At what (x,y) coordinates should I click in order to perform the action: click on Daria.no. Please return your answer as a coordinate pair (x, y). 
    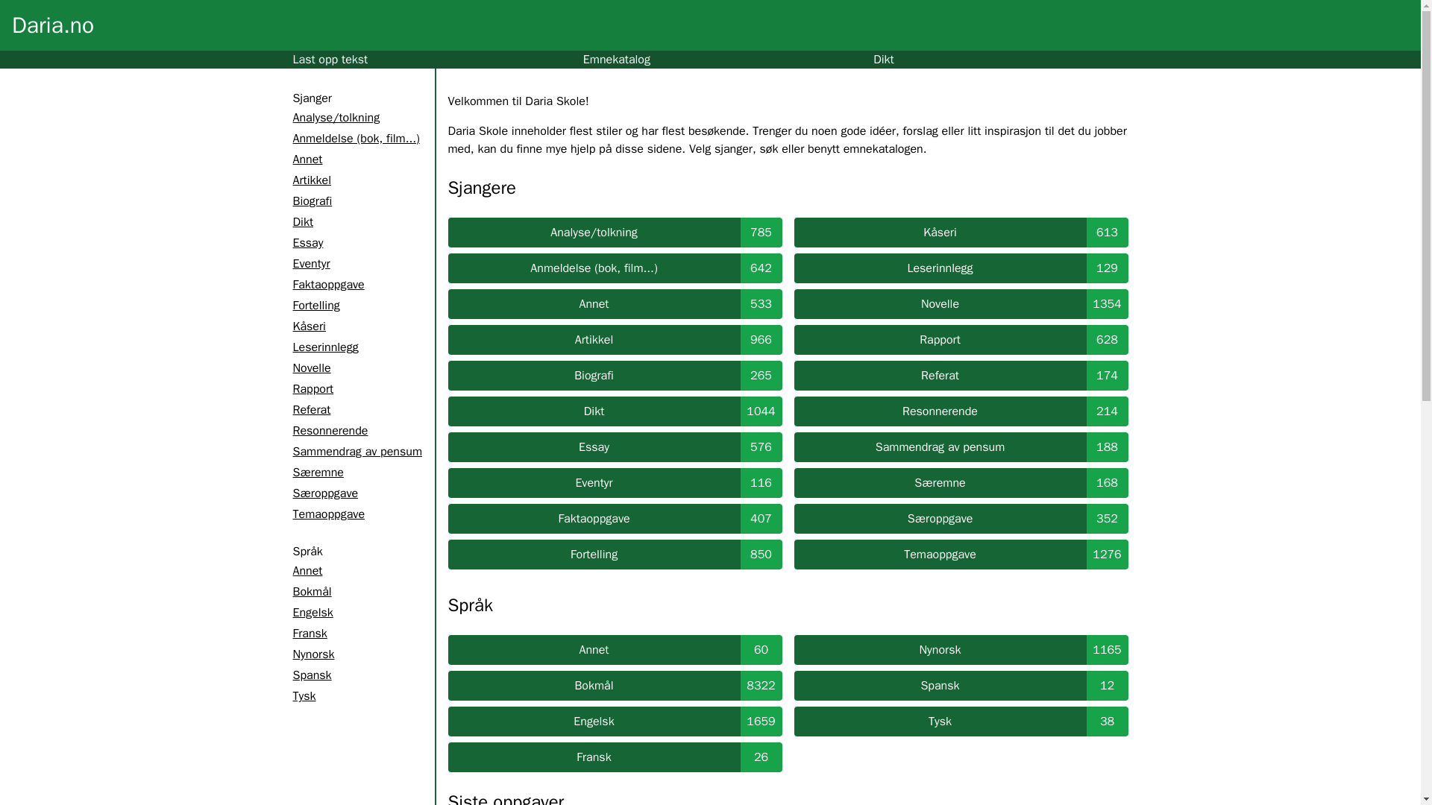
    Looking at the image, I should click on (52, 25).